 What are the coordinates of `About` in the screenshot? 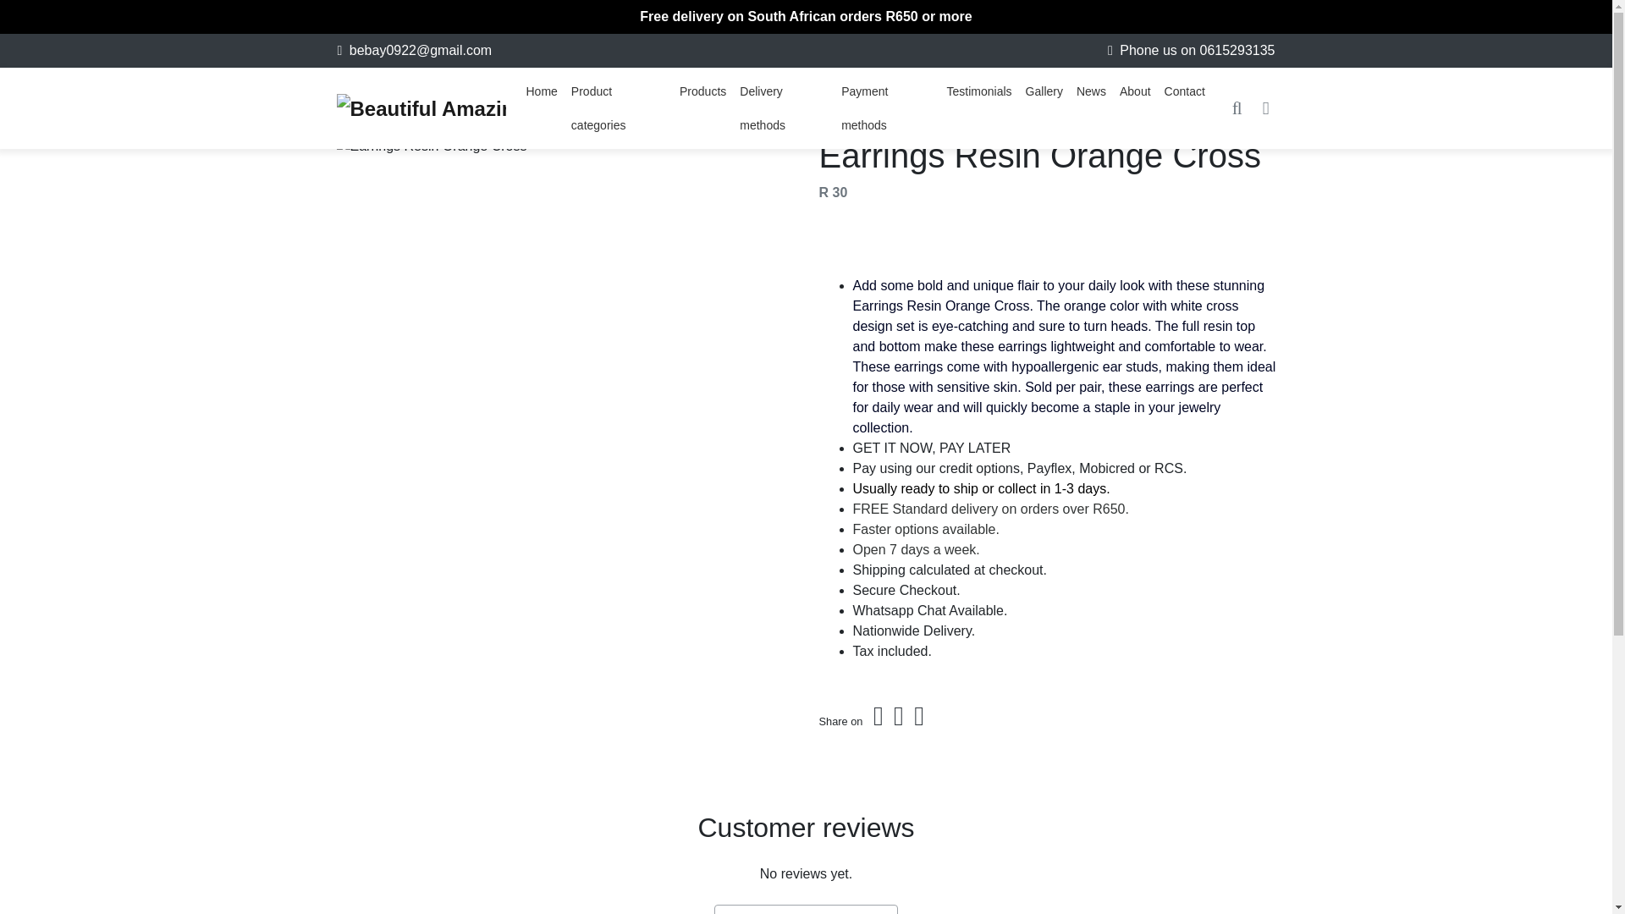 It's located at (1135, 91).